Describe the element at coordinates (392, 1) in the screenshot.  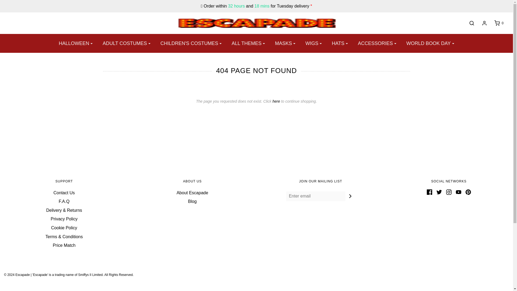
I see `Search` at that location.